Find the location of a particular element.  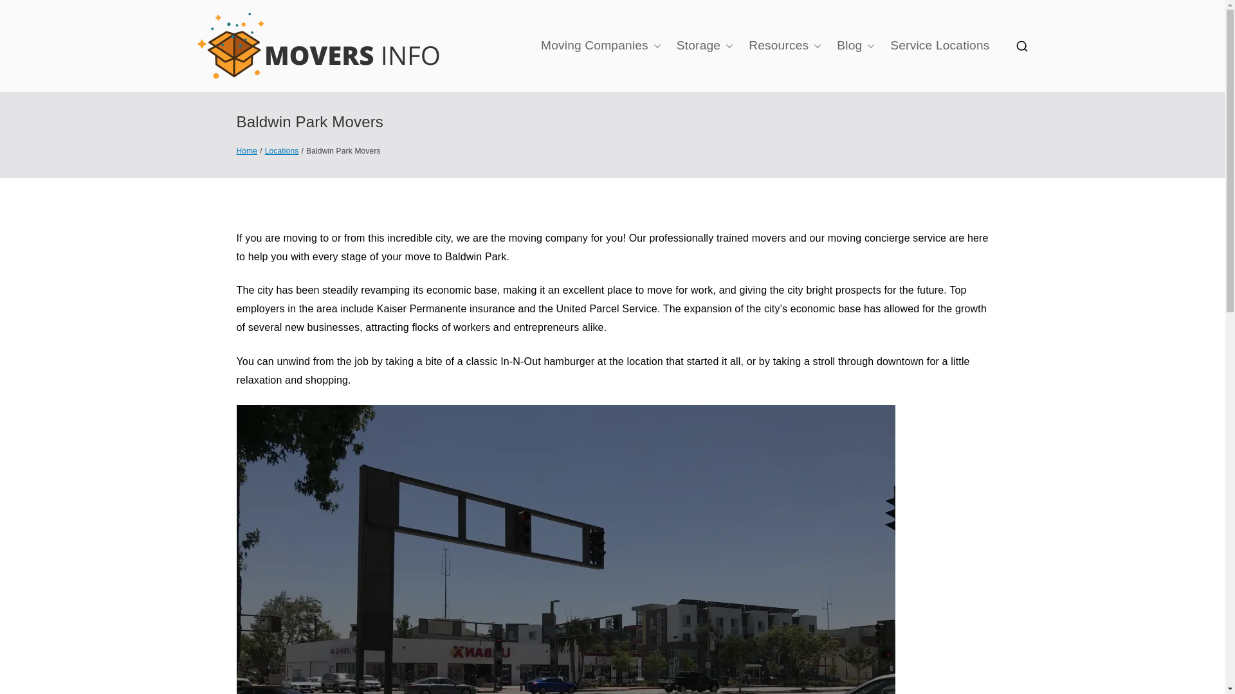

Blog is located at coordinates (855, 46).